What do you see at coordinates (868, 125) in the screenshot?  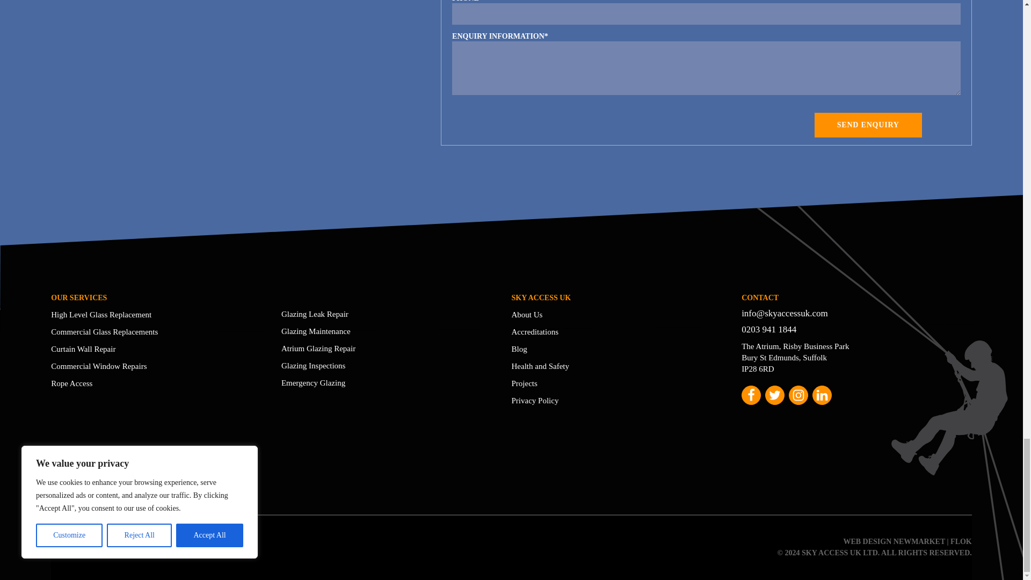 I see `Send Enquiry` at bounding box center [868, 125].